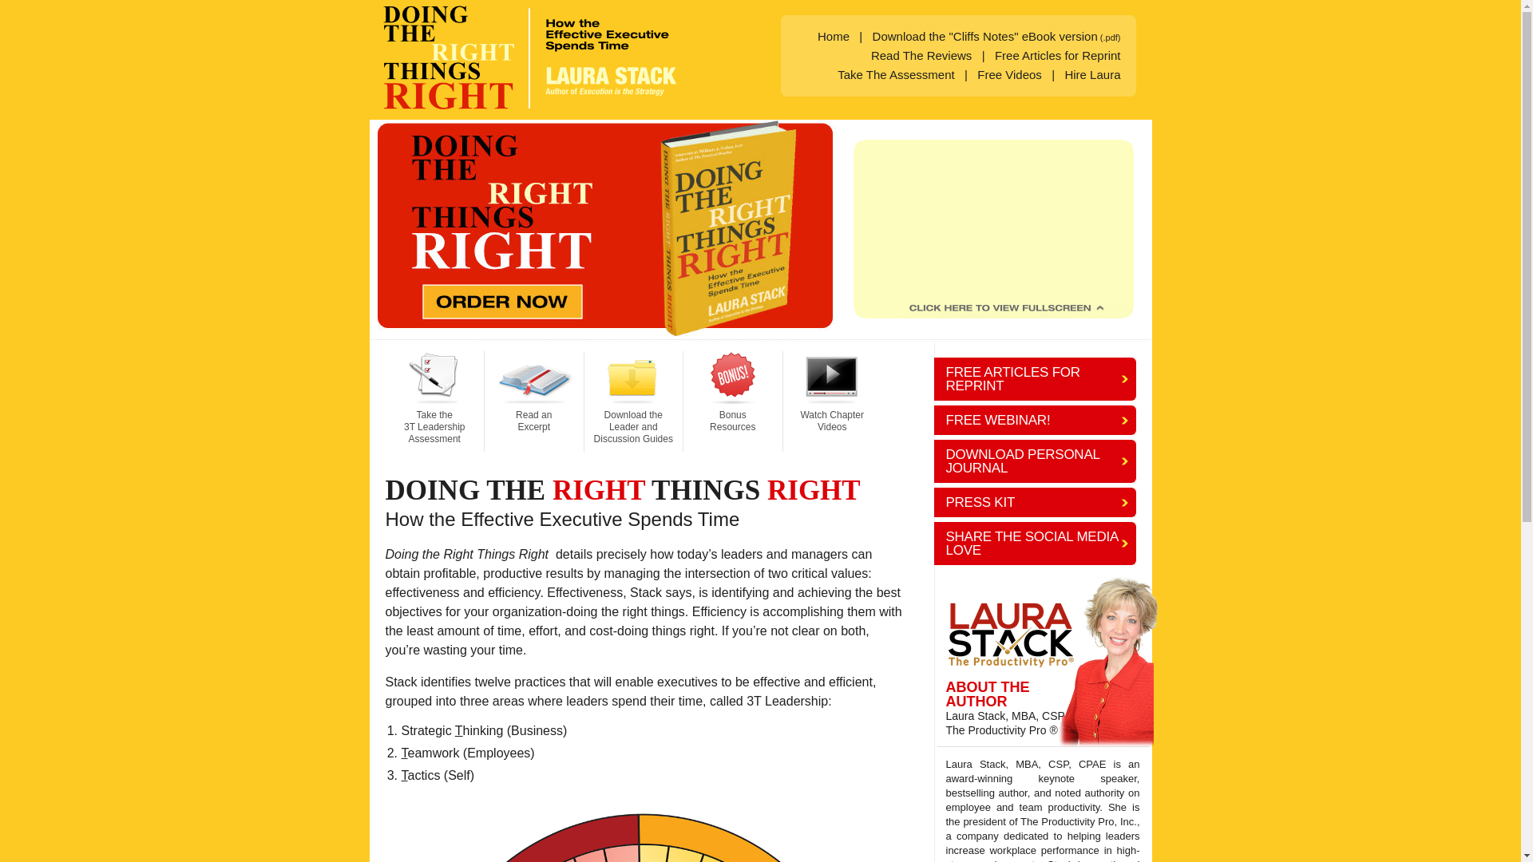 The image size is (1533, 862). I want to click on Bonus
Resources, so click(733, 401).